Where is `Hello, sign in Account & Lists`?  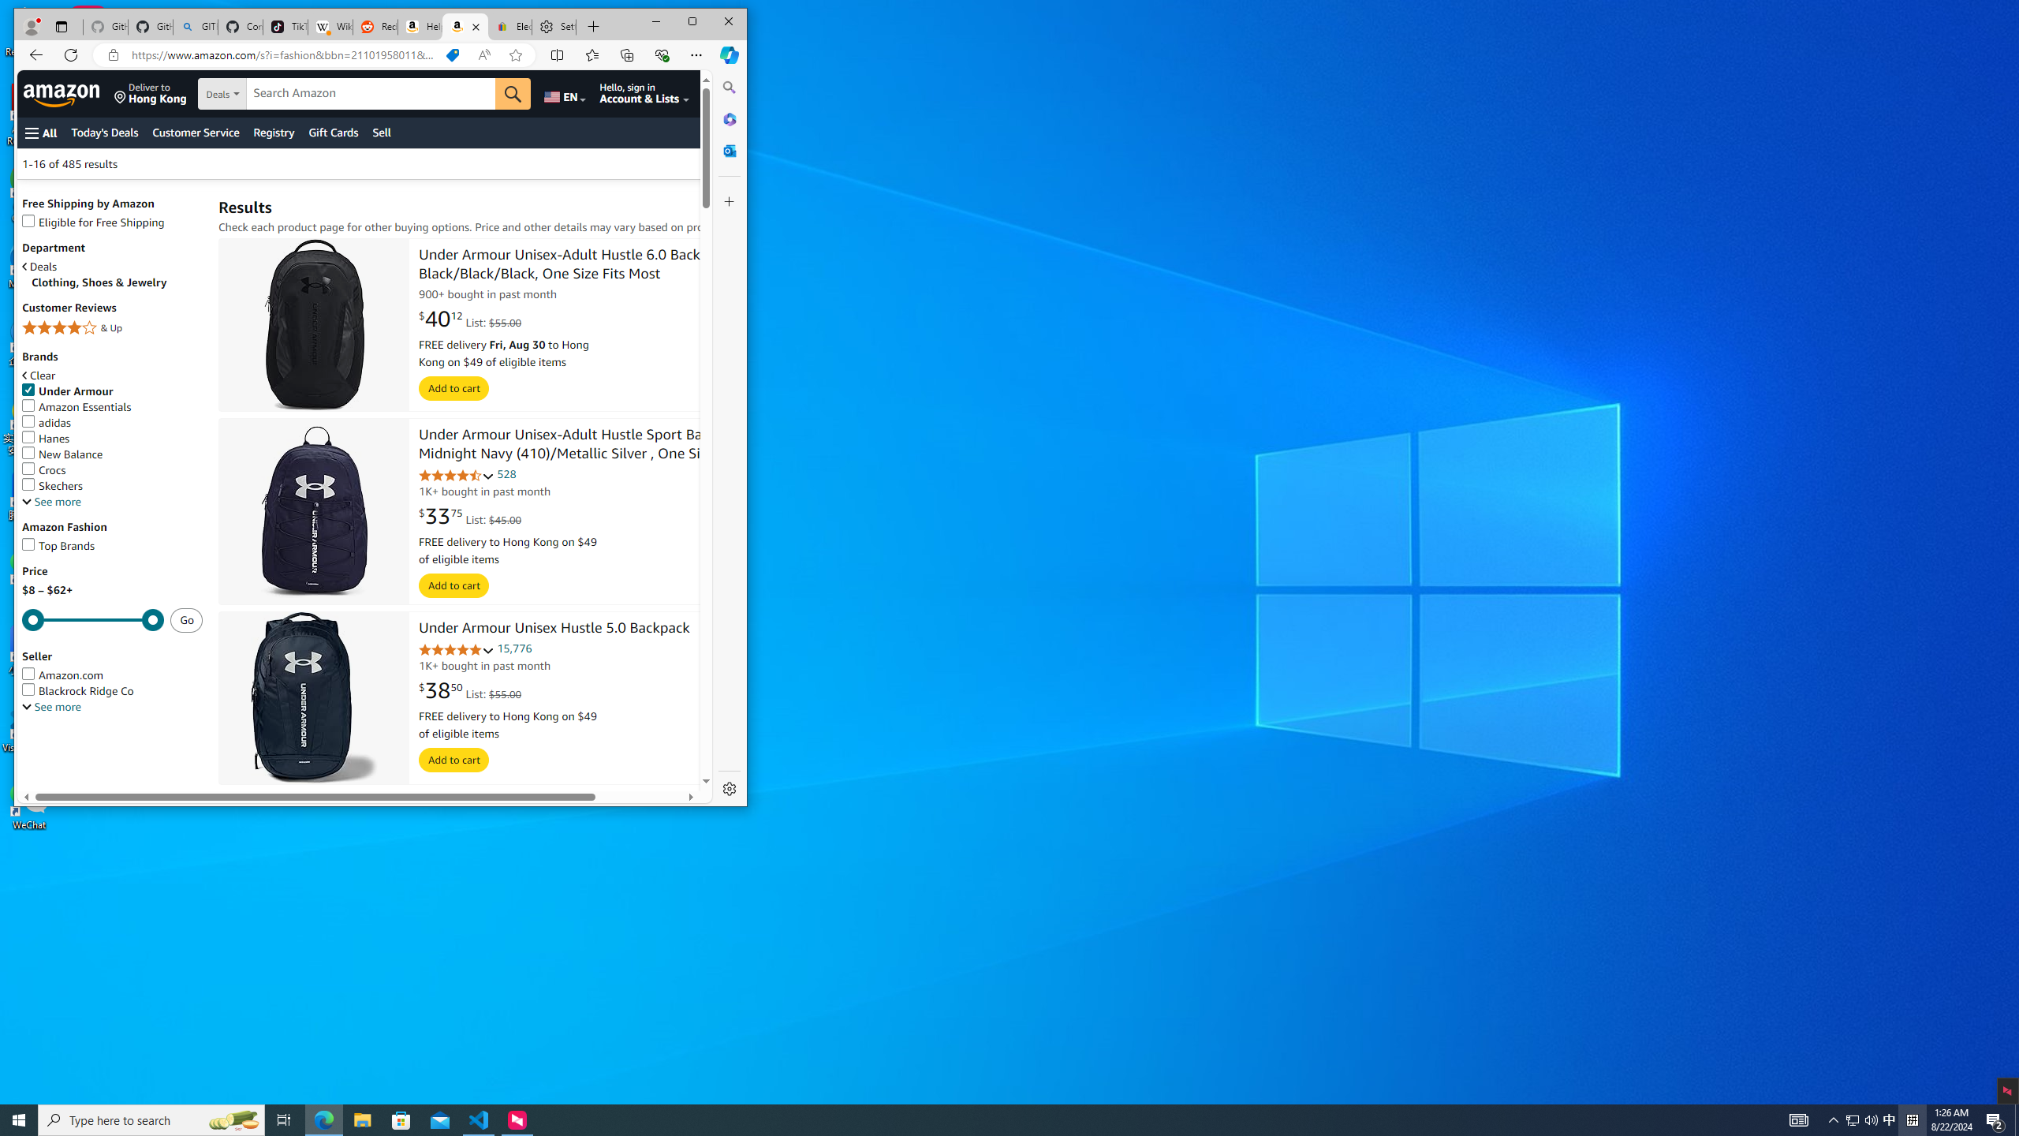 Hello, sign in Account & Lists is located at coordinates (644, 93).